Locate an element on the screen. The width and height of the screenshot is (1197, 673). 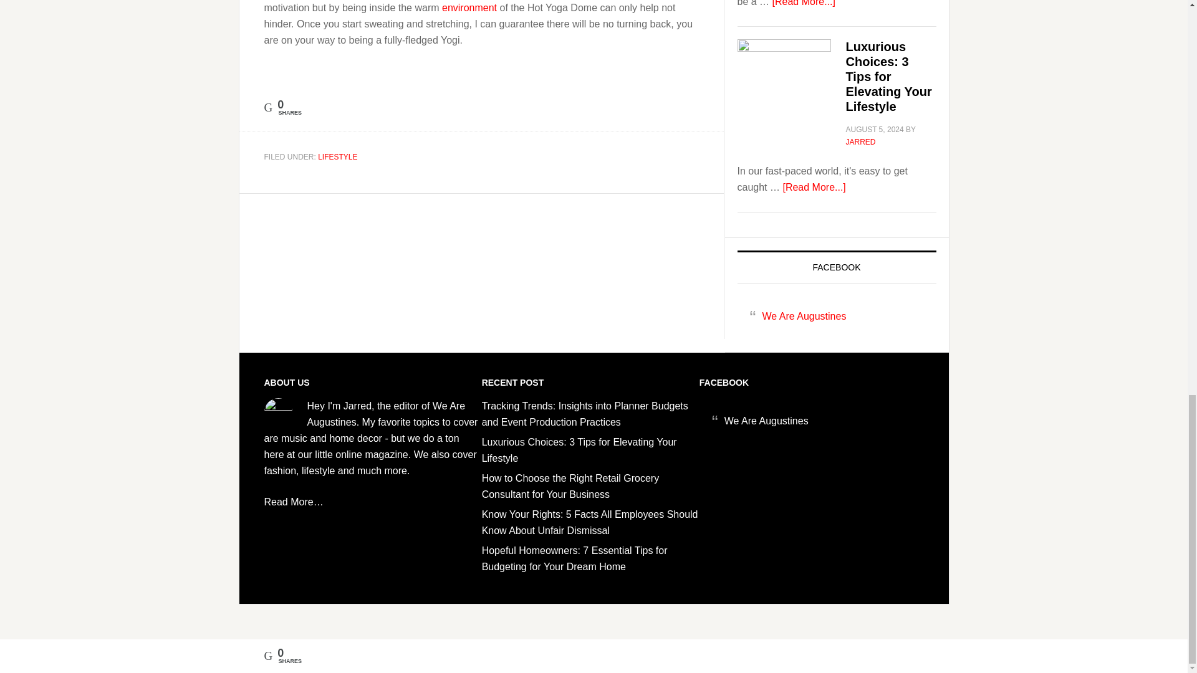
We Are Augustines is located at coordinates (804, 316).